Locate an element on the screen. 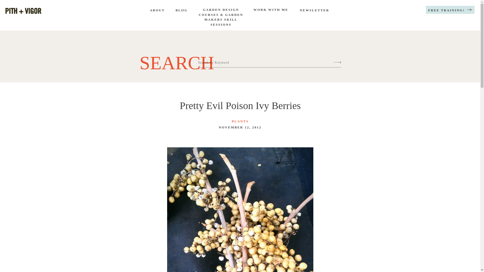  SEARCH is located at coordinates (171, 60).